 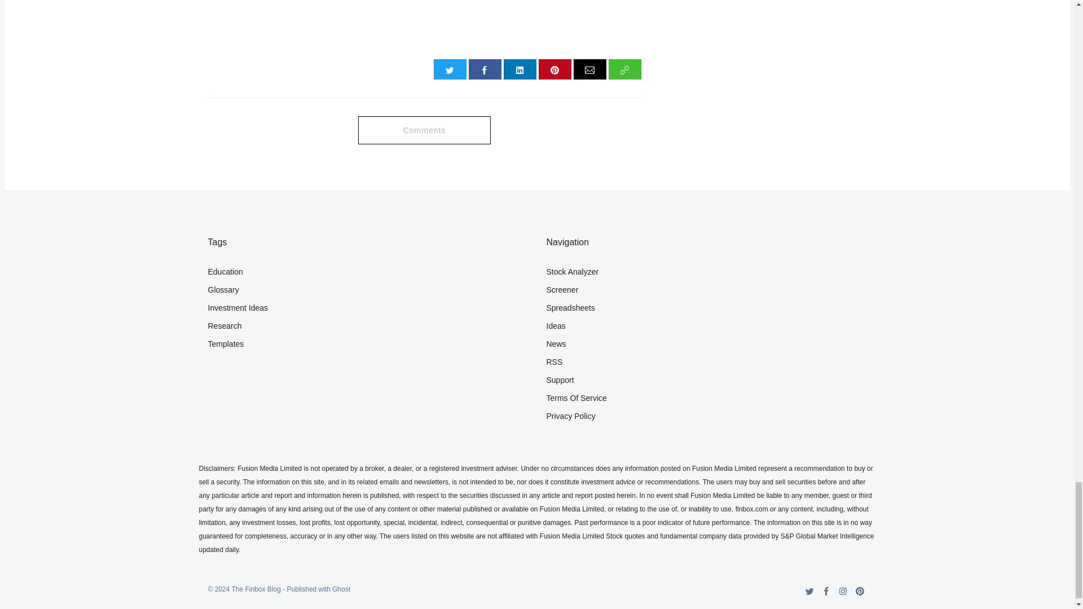 I want to click on Share on Facebook, so click(x=485, y=69).